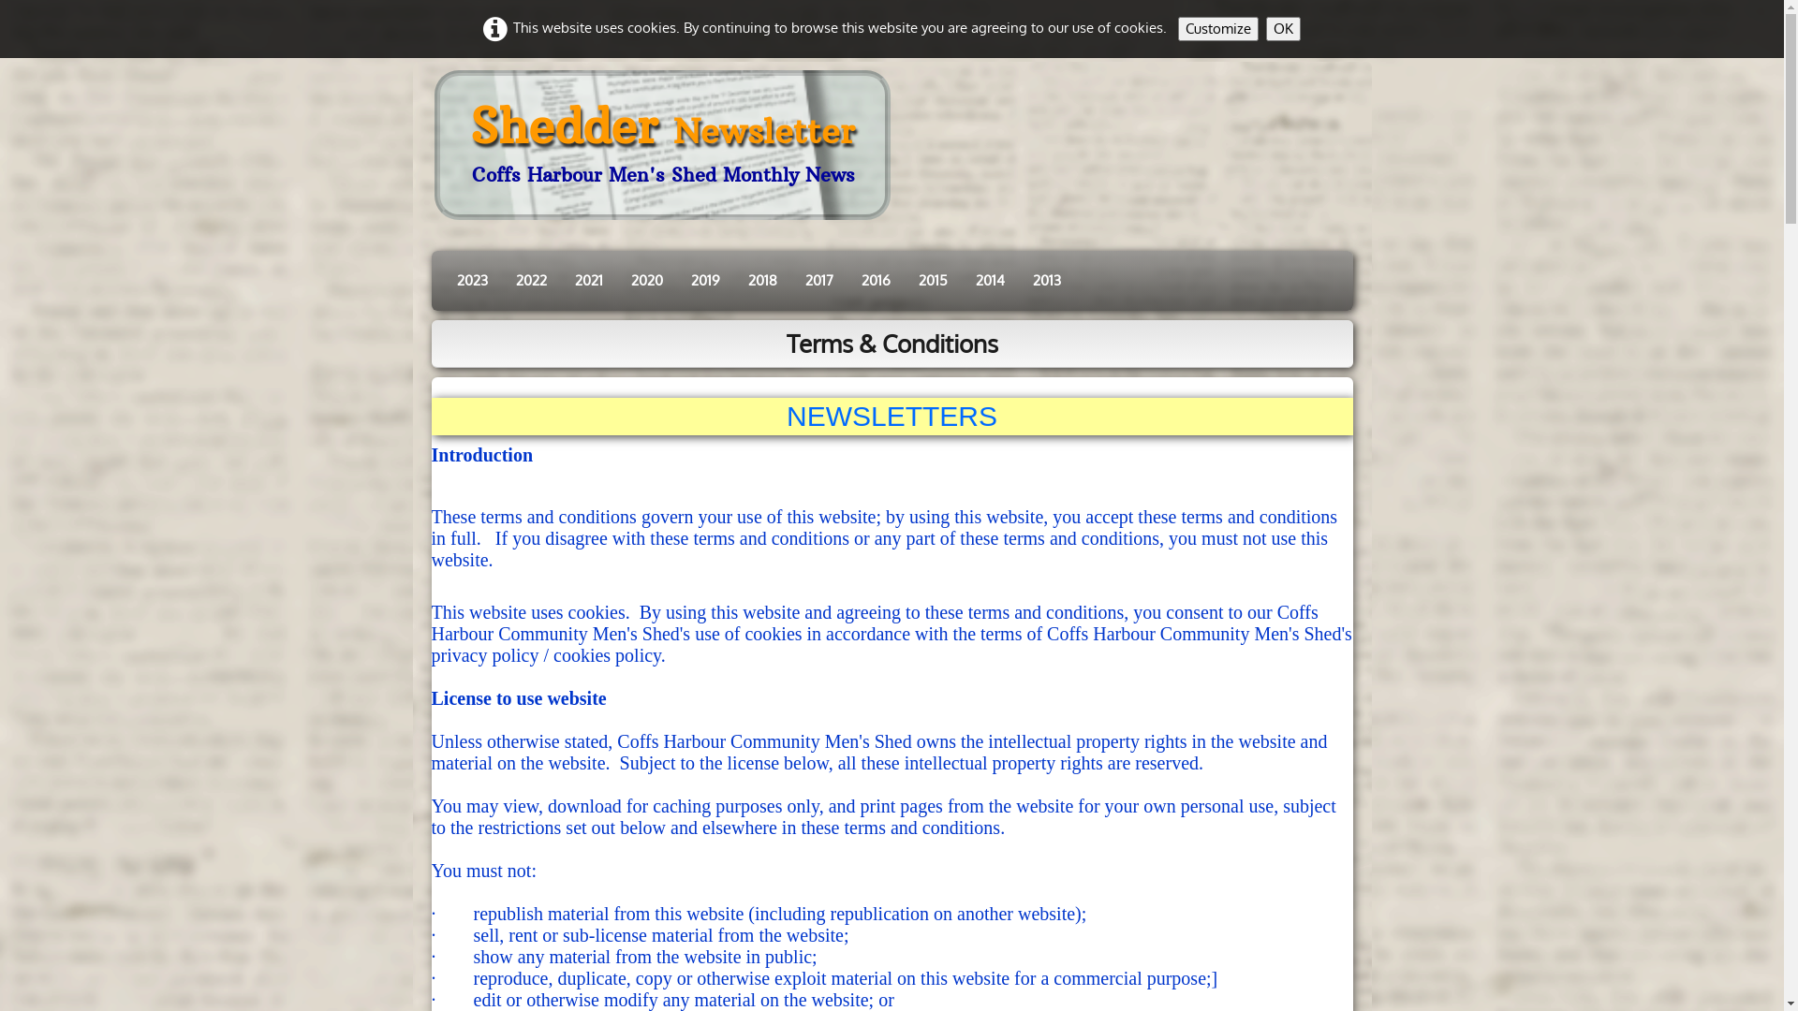 The image size is (1798, 1011). I want to click on 2013, so click(1047, 281).